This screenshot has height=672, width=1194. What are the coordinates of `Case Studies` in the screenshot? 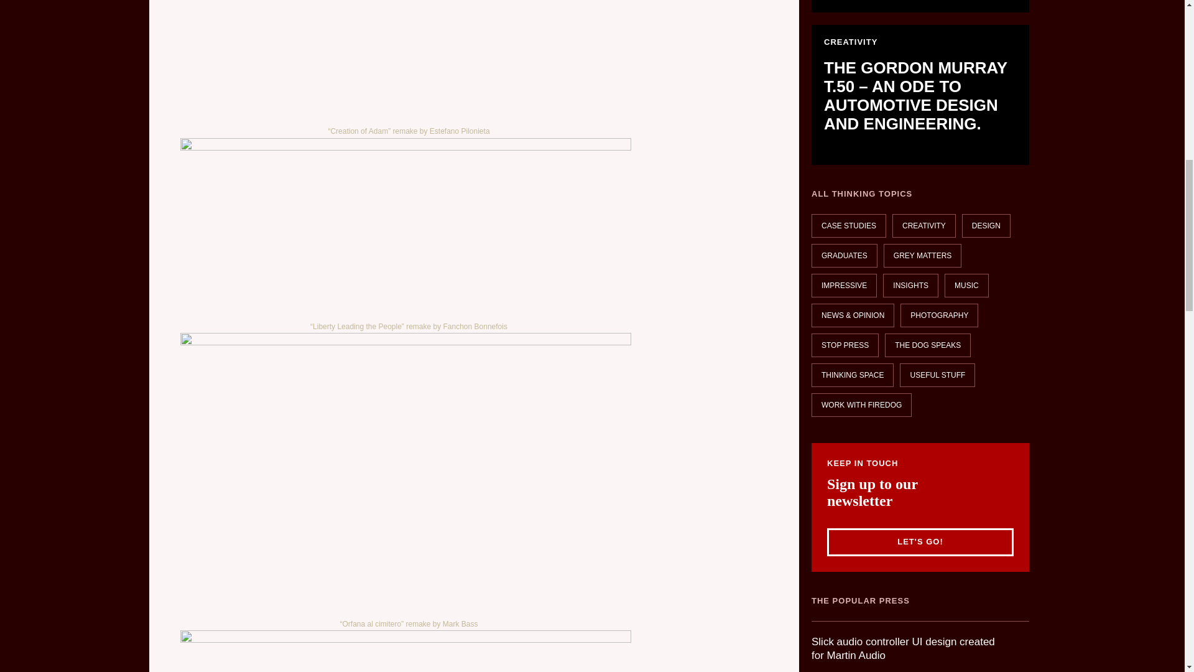 It's located at (848, 225).